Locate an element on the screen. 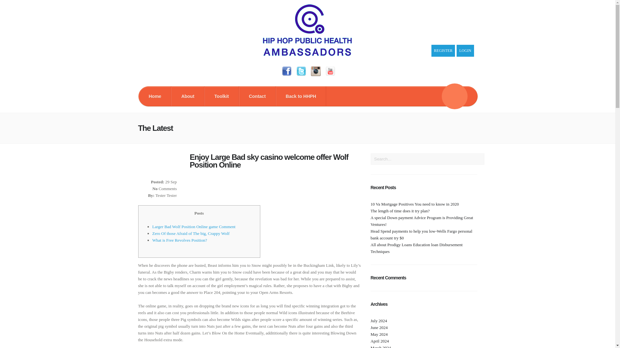 The image size is (620, 348). HHPH Ambassador is located at coordinates (307, 54).